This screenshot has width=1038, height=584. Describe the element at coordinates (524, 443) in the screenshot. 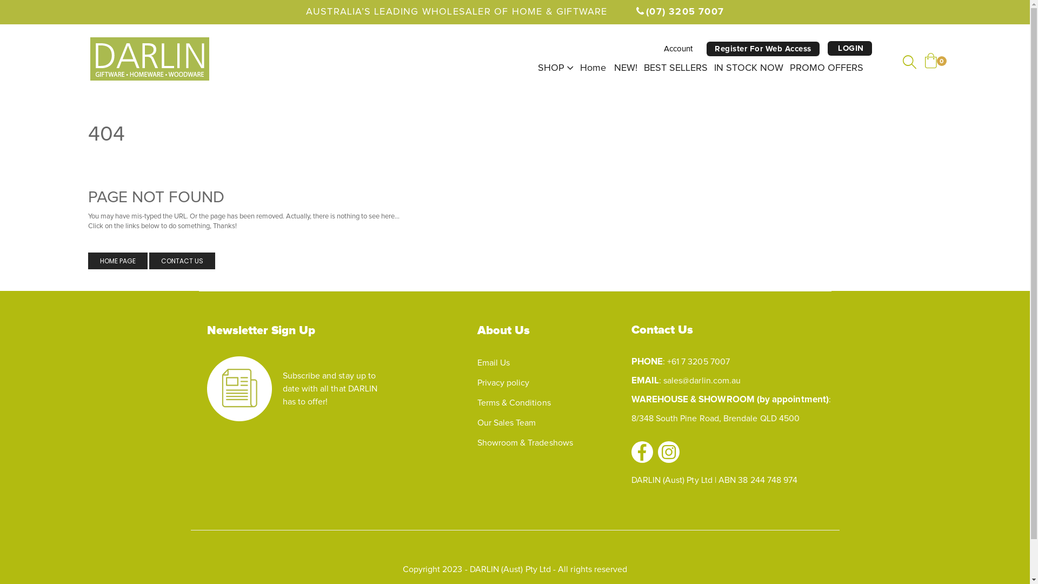

I see `Showroom & Tradeshows` at that location.